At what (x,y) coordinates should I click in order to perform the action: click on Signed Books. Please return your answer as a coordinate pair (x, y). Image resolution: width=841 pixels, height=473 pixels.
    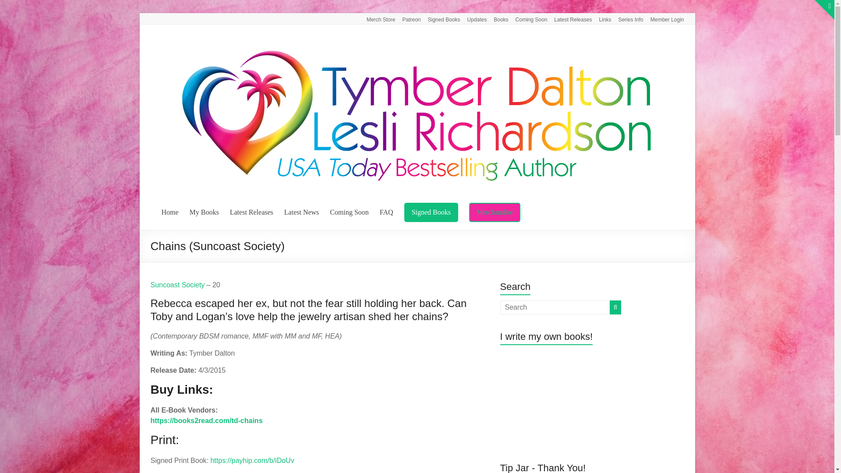
    Looking at the image, I should click on (440, 18).